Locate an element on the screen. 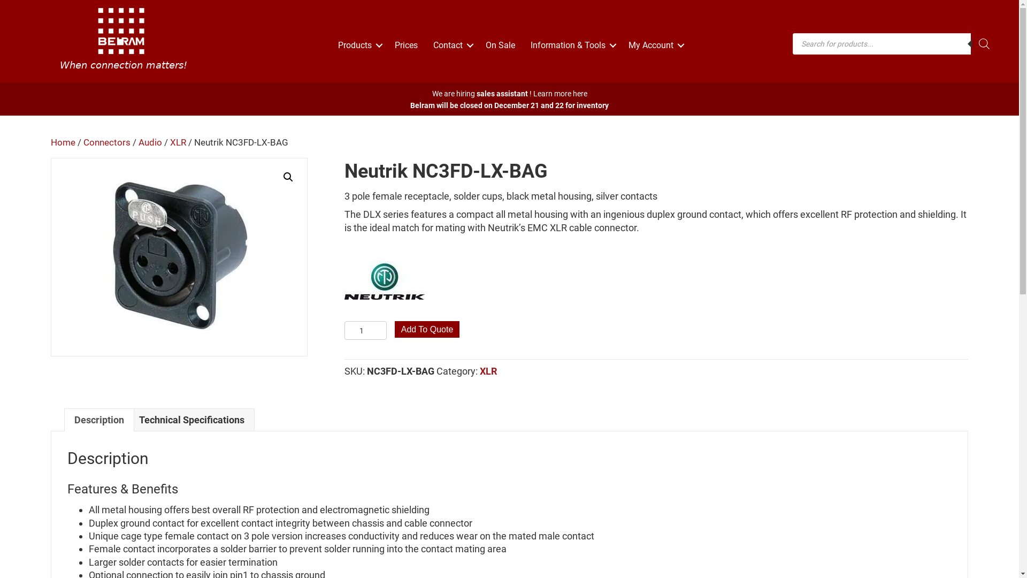 The height and width of the screenshot is (578, 1027). Prices is located at coordinates (407, 45).